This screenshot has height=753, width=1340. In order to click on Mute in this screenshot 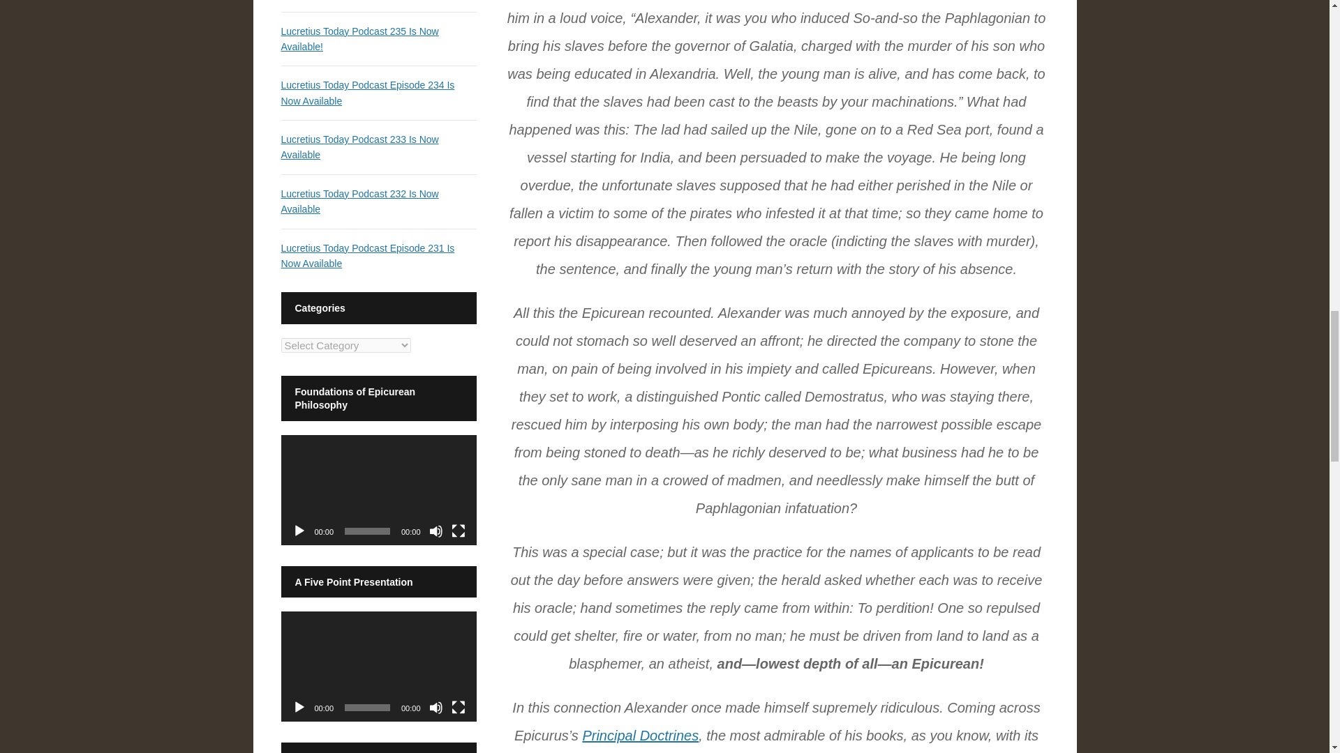, I will do `click(435, 707)`.